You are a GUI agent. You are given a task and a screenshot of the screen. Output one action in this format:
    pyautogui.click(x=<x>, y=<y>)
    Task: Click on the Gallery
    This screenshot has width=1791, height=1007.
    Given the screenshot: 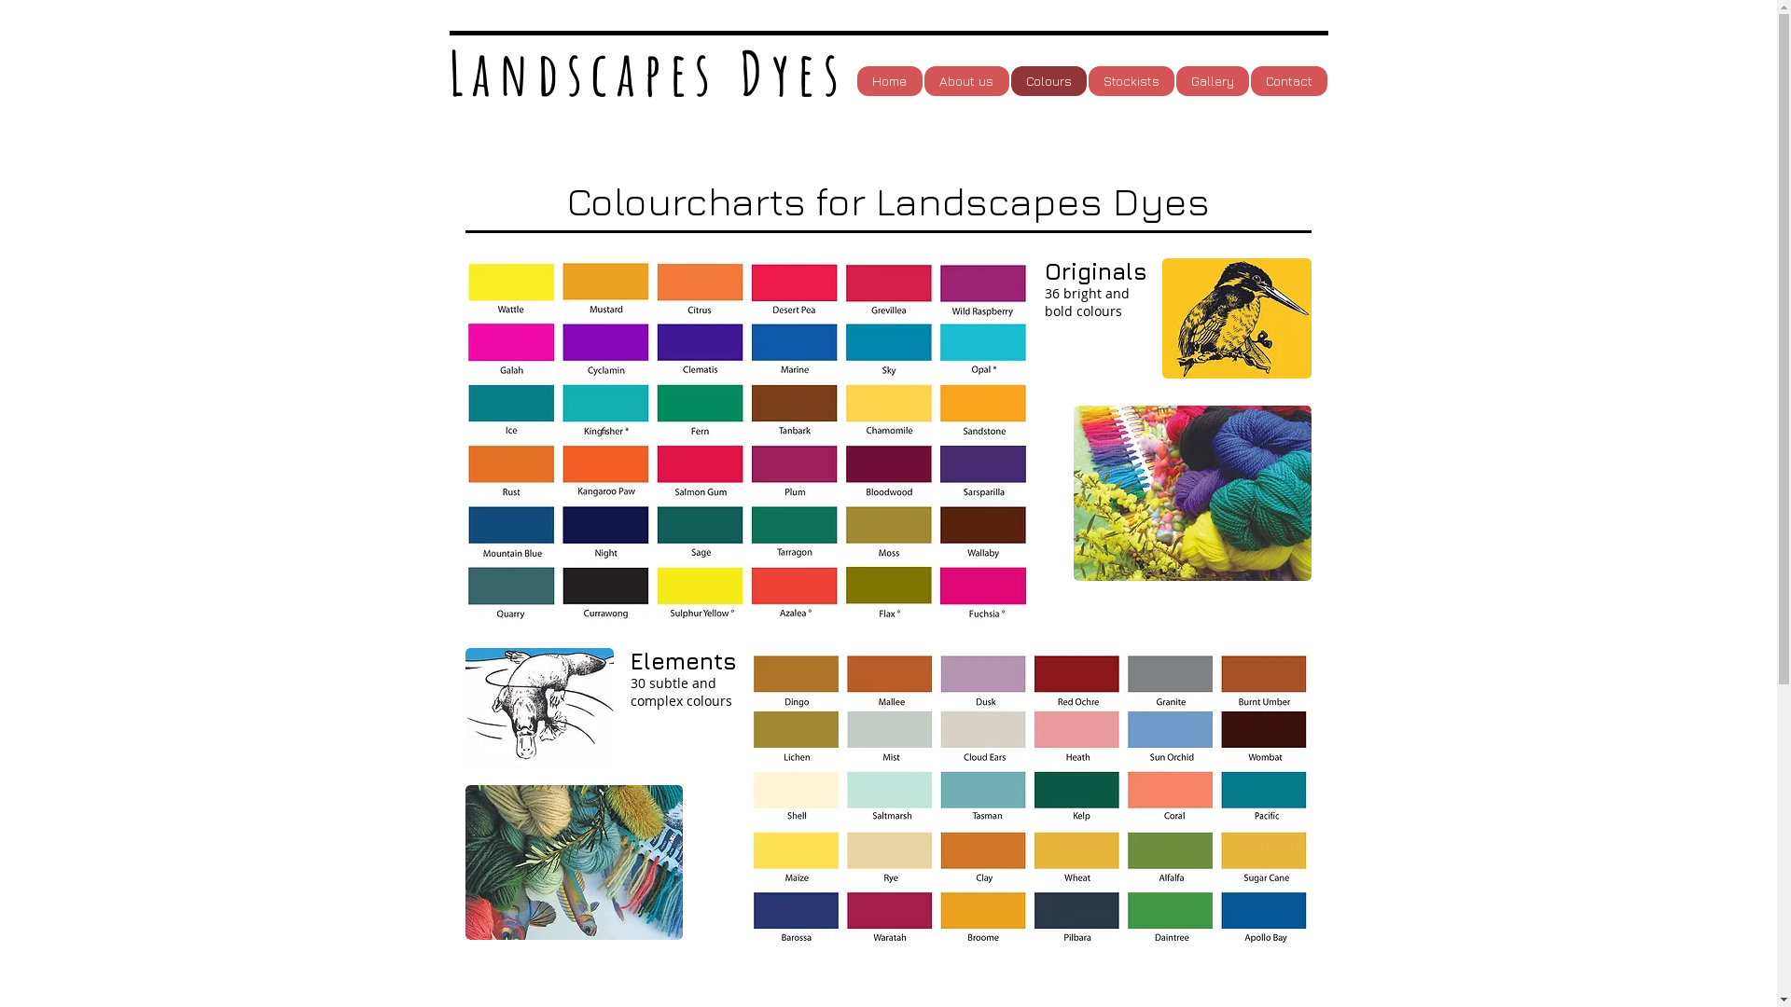 What is the action you would take?
    pyautogui.click(x=1212, y=81)
    